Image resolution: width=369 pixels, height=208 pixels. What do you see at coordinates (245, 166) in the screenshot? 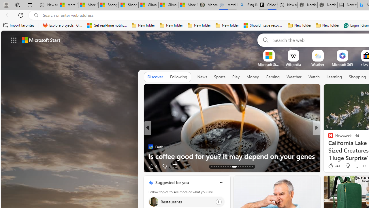
I see `AutomationID: tab-26` at bounding box center [245, 166].